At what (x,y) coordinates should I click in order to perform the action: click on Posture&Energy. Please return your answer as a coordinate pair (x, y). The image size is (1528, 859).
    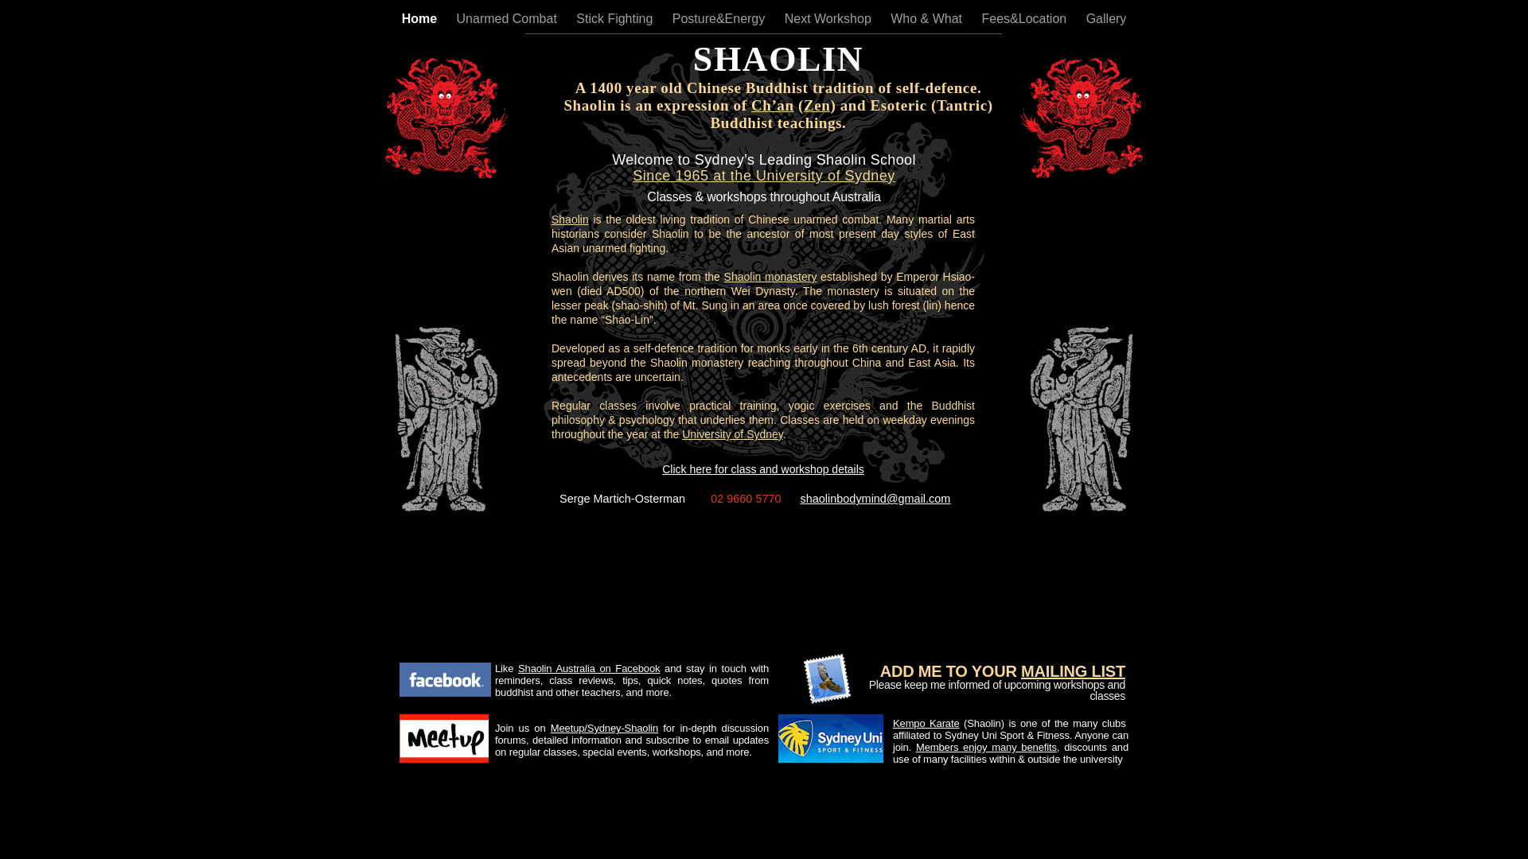
    Looking at the image, I should click on (721, 19).